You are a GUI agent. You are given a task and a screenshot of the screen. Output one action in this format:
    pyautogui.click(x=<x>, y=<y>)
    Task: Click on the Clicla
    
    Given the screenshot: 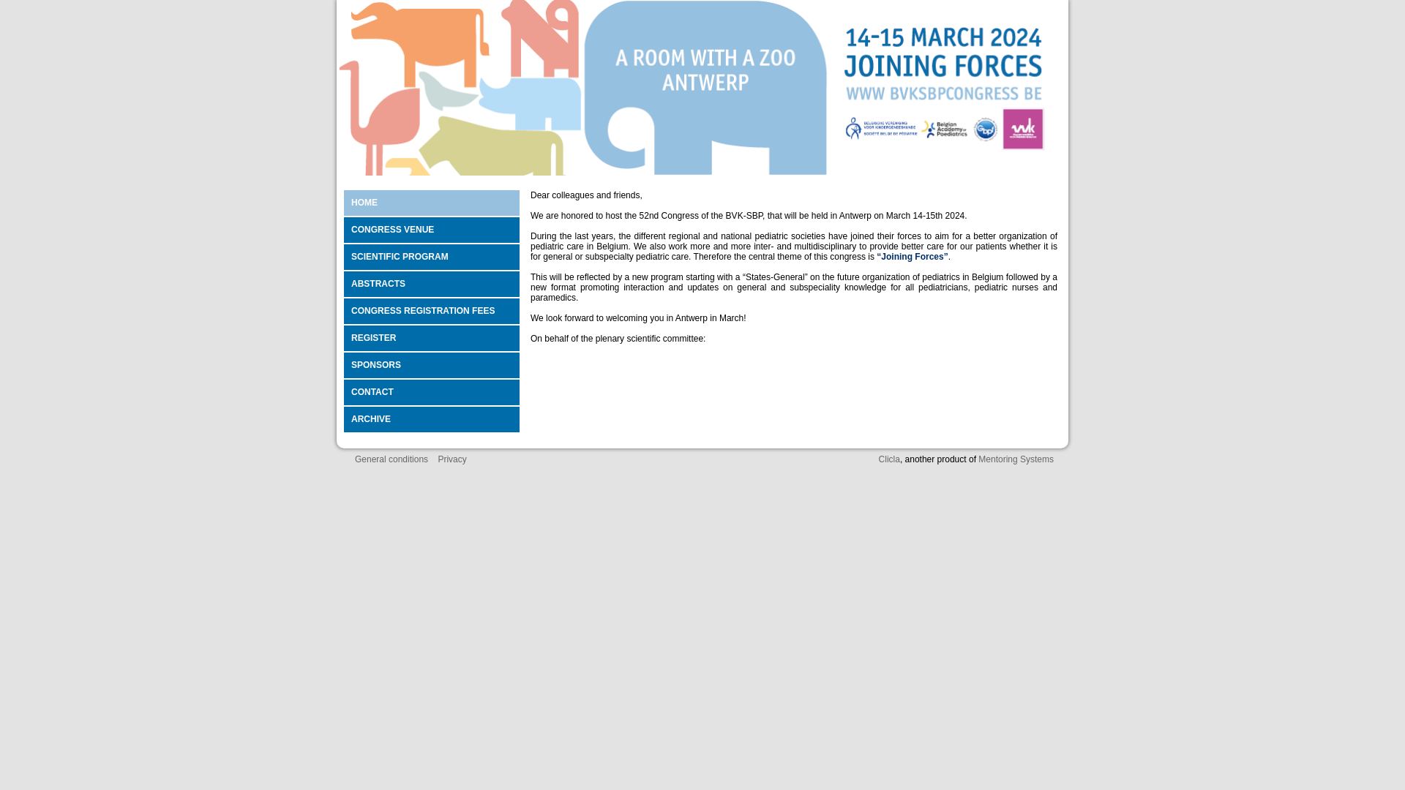 What is the action you would take?
    pyautogui.click(x=890, y=459)
    